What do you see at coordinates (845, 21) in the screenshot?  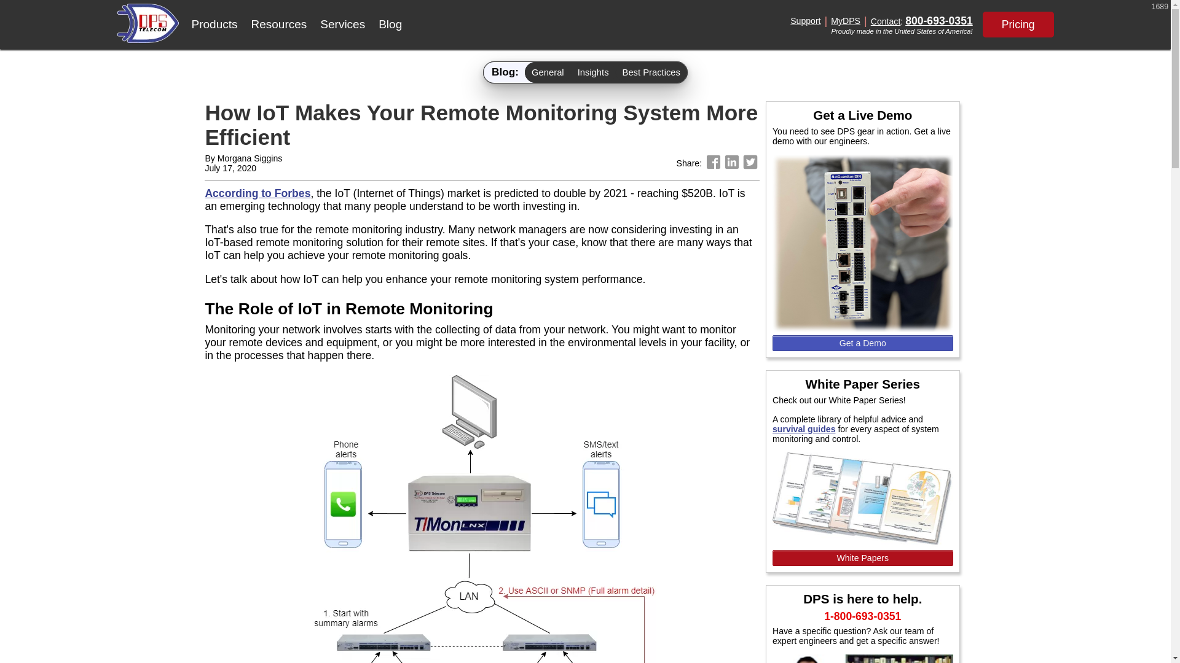 I see `MyDPS` at bounding box center [845, 21].